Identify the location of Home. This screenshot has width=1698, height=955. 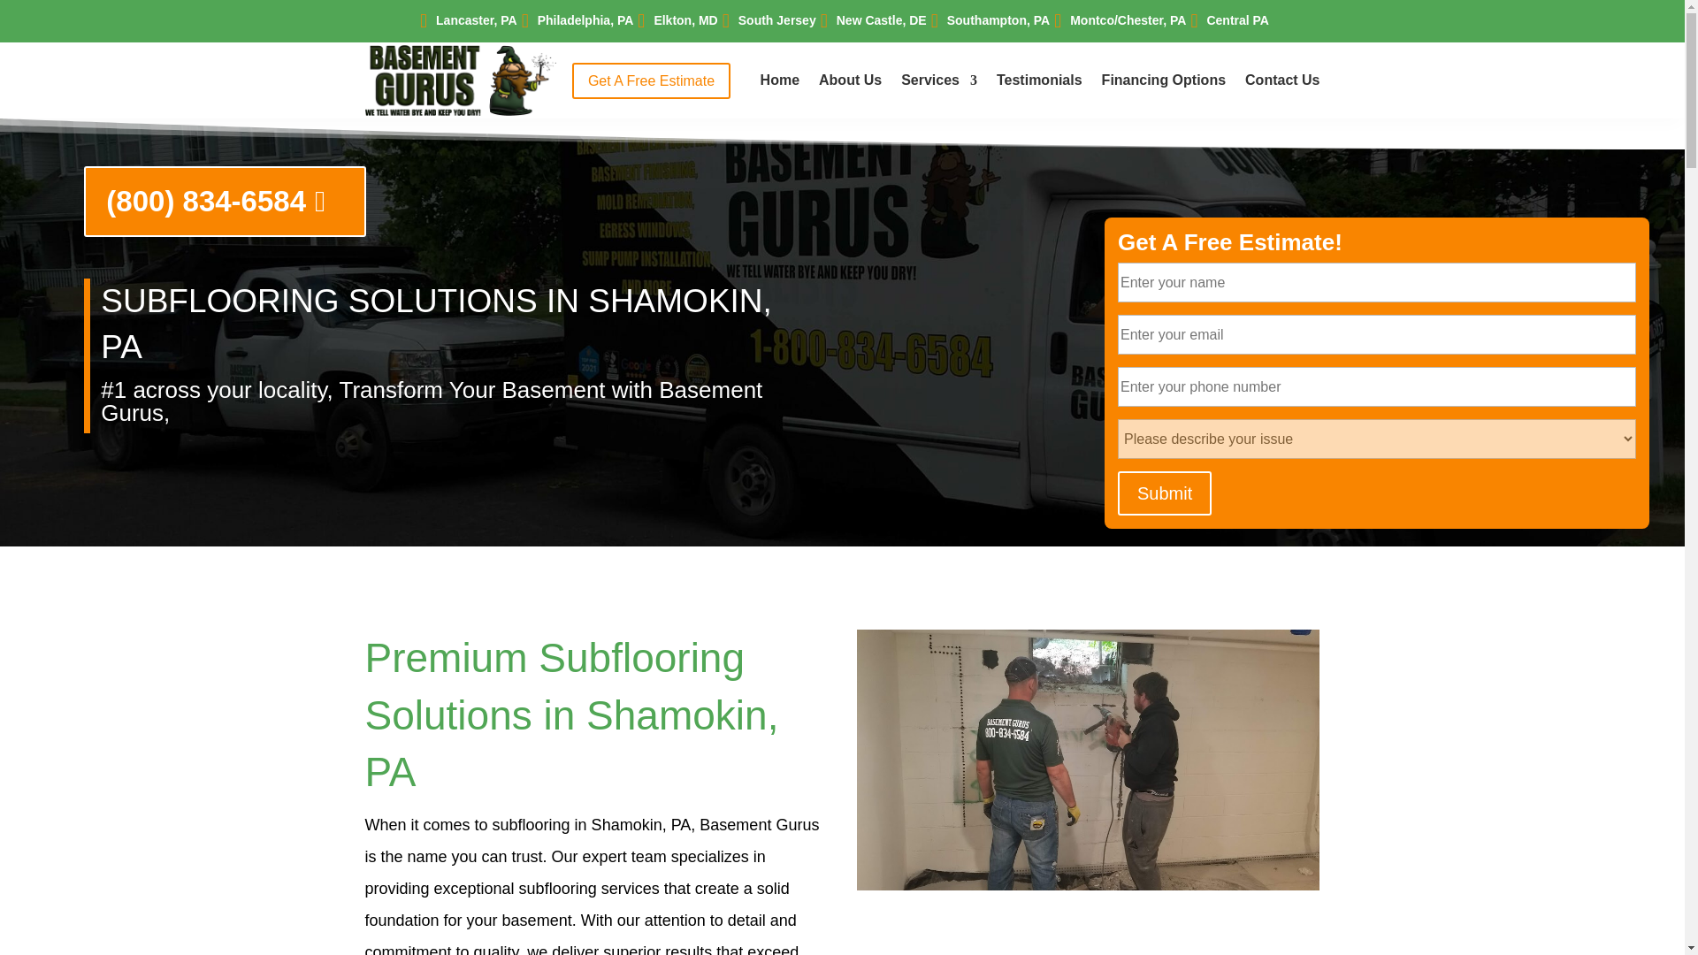
(780, 83).